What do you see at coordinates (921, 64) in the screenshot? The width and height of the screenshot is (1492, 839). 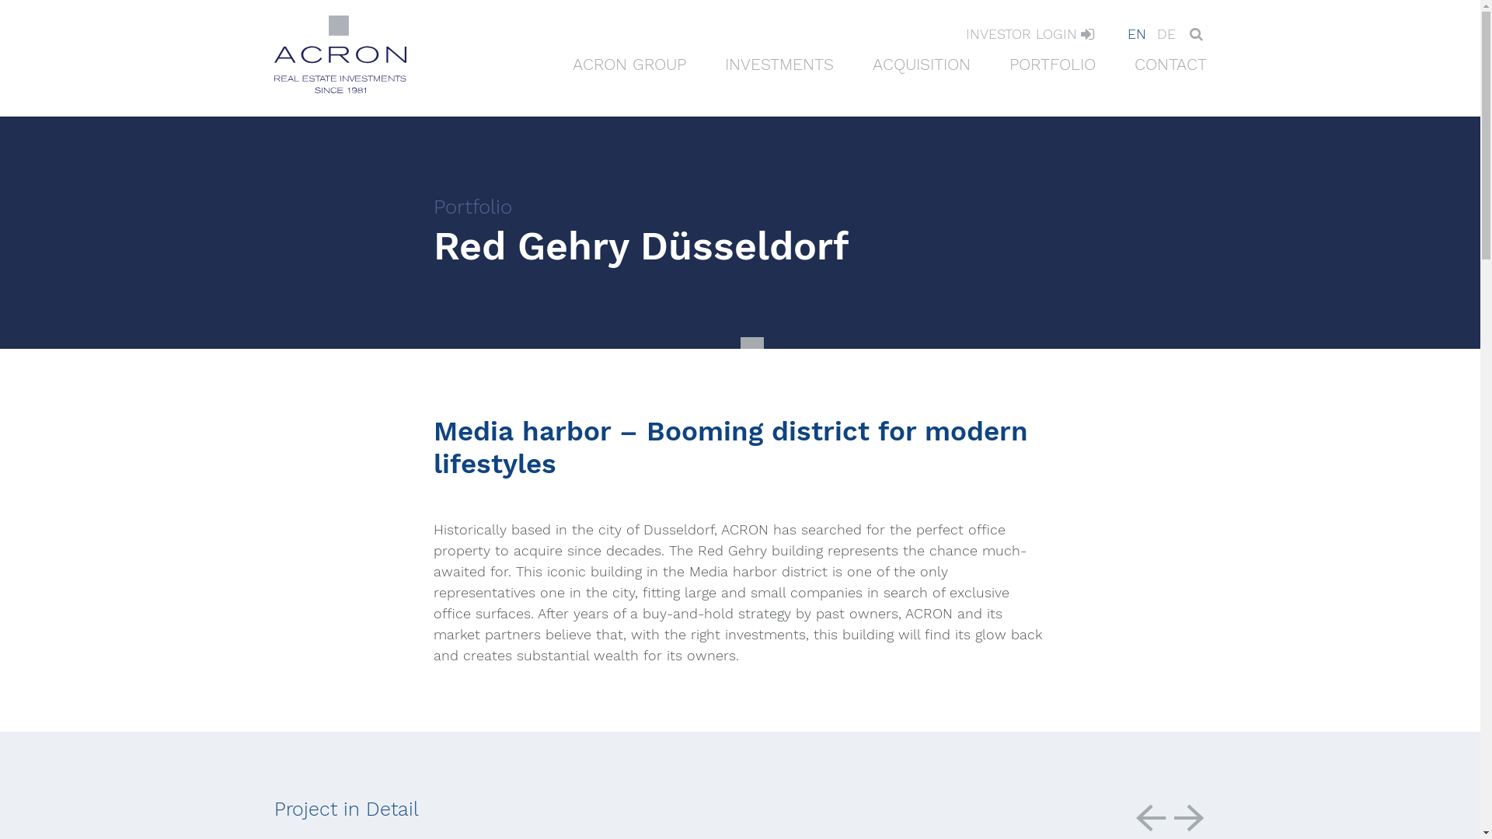 I see `ACQUISITION` at bounding box center [921, 64].